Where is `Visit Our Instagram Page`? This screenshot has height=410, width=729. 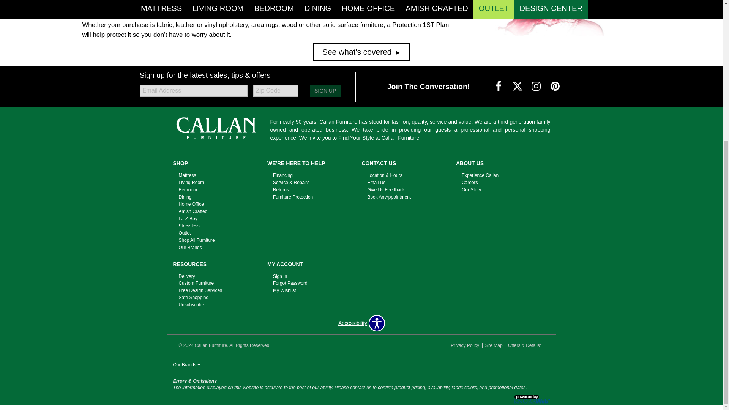
Visit Our Instagram Page is located at coordinates (537, 87).